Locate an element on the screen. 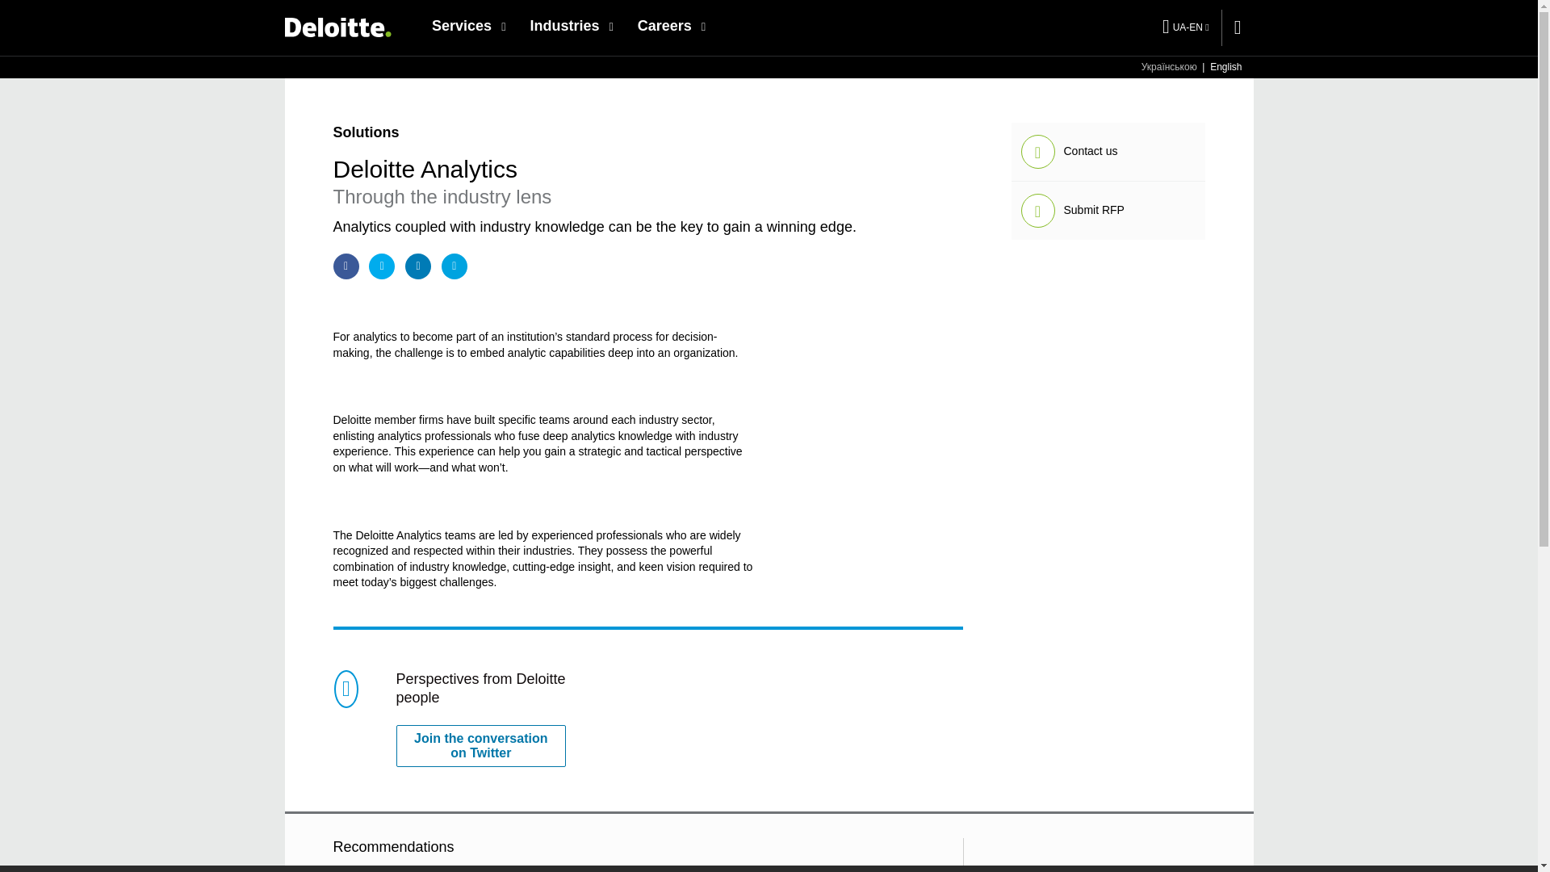  Services is located at coordinates (468, 26).